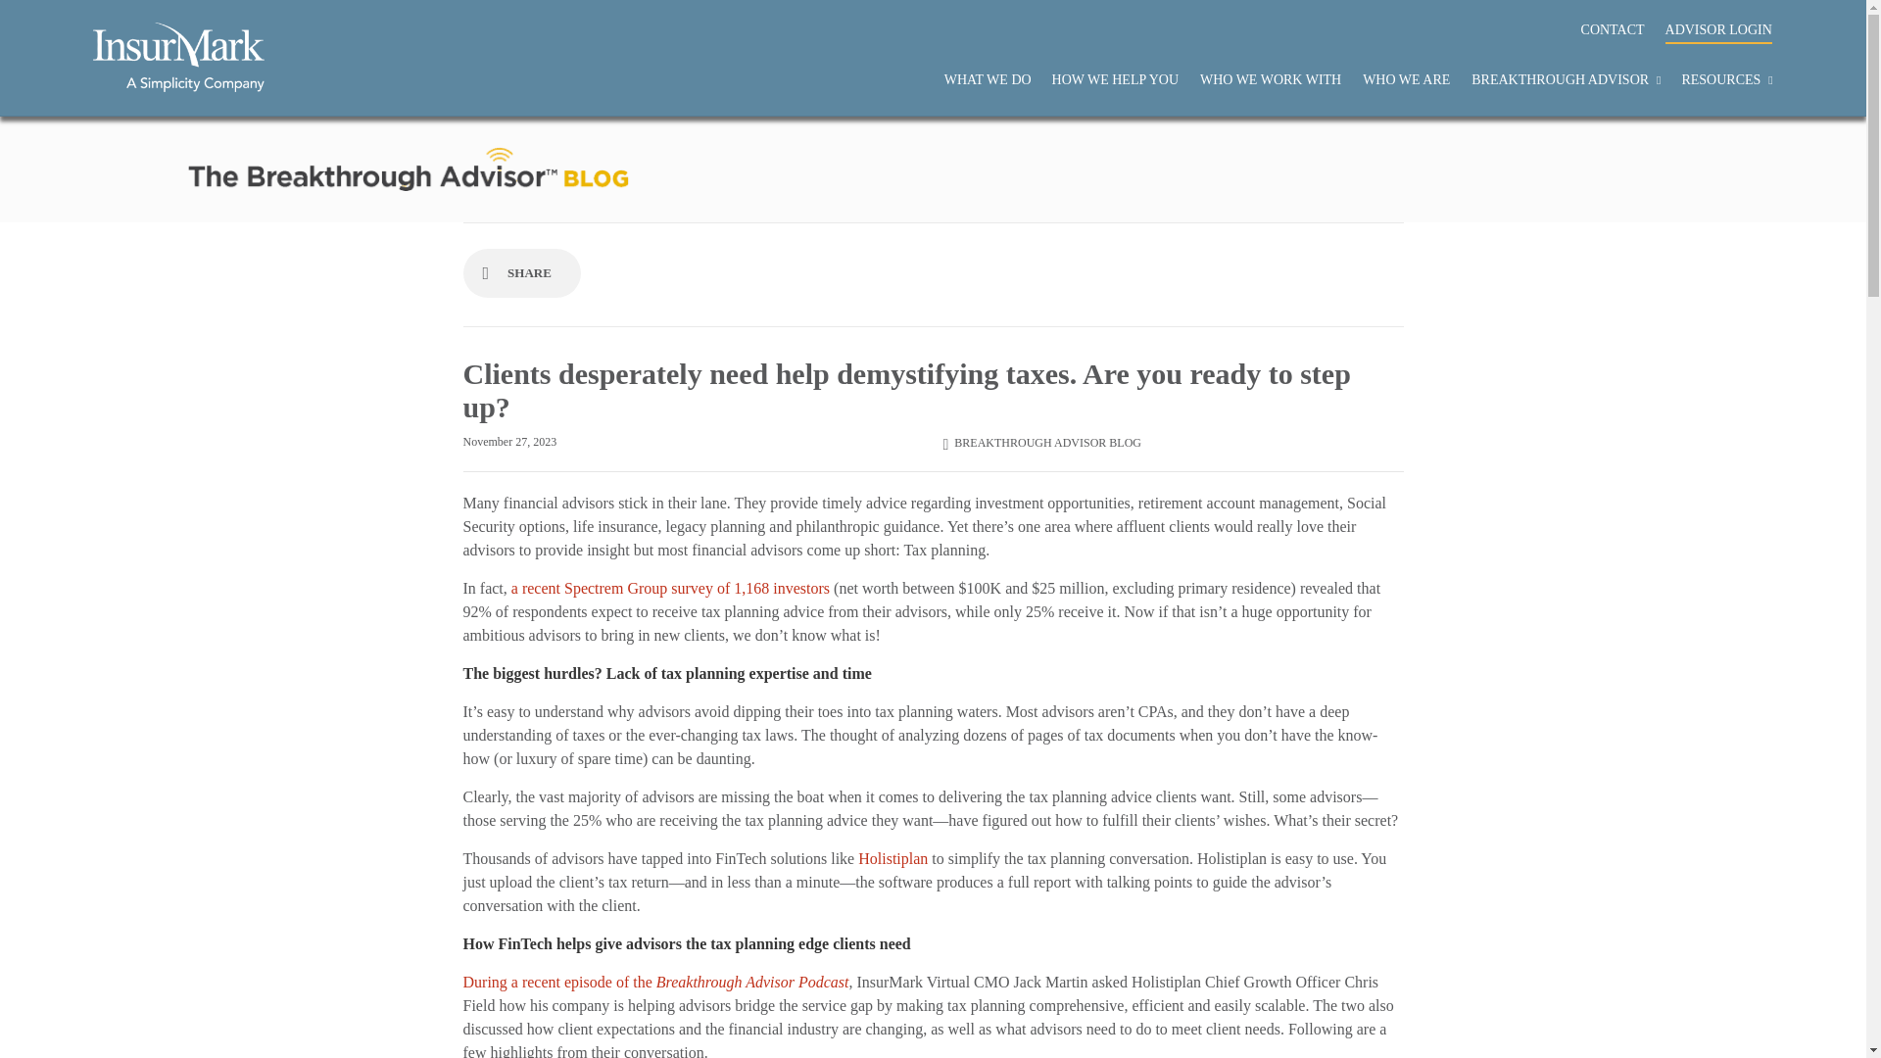  Describe the element at coordinates (408, 168) in the screenshot. I see `Blog Header` at that location.